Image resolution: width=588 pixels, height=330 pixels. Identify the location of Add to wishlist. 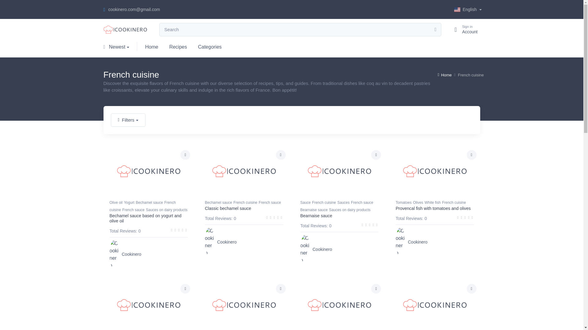
(281, 288).